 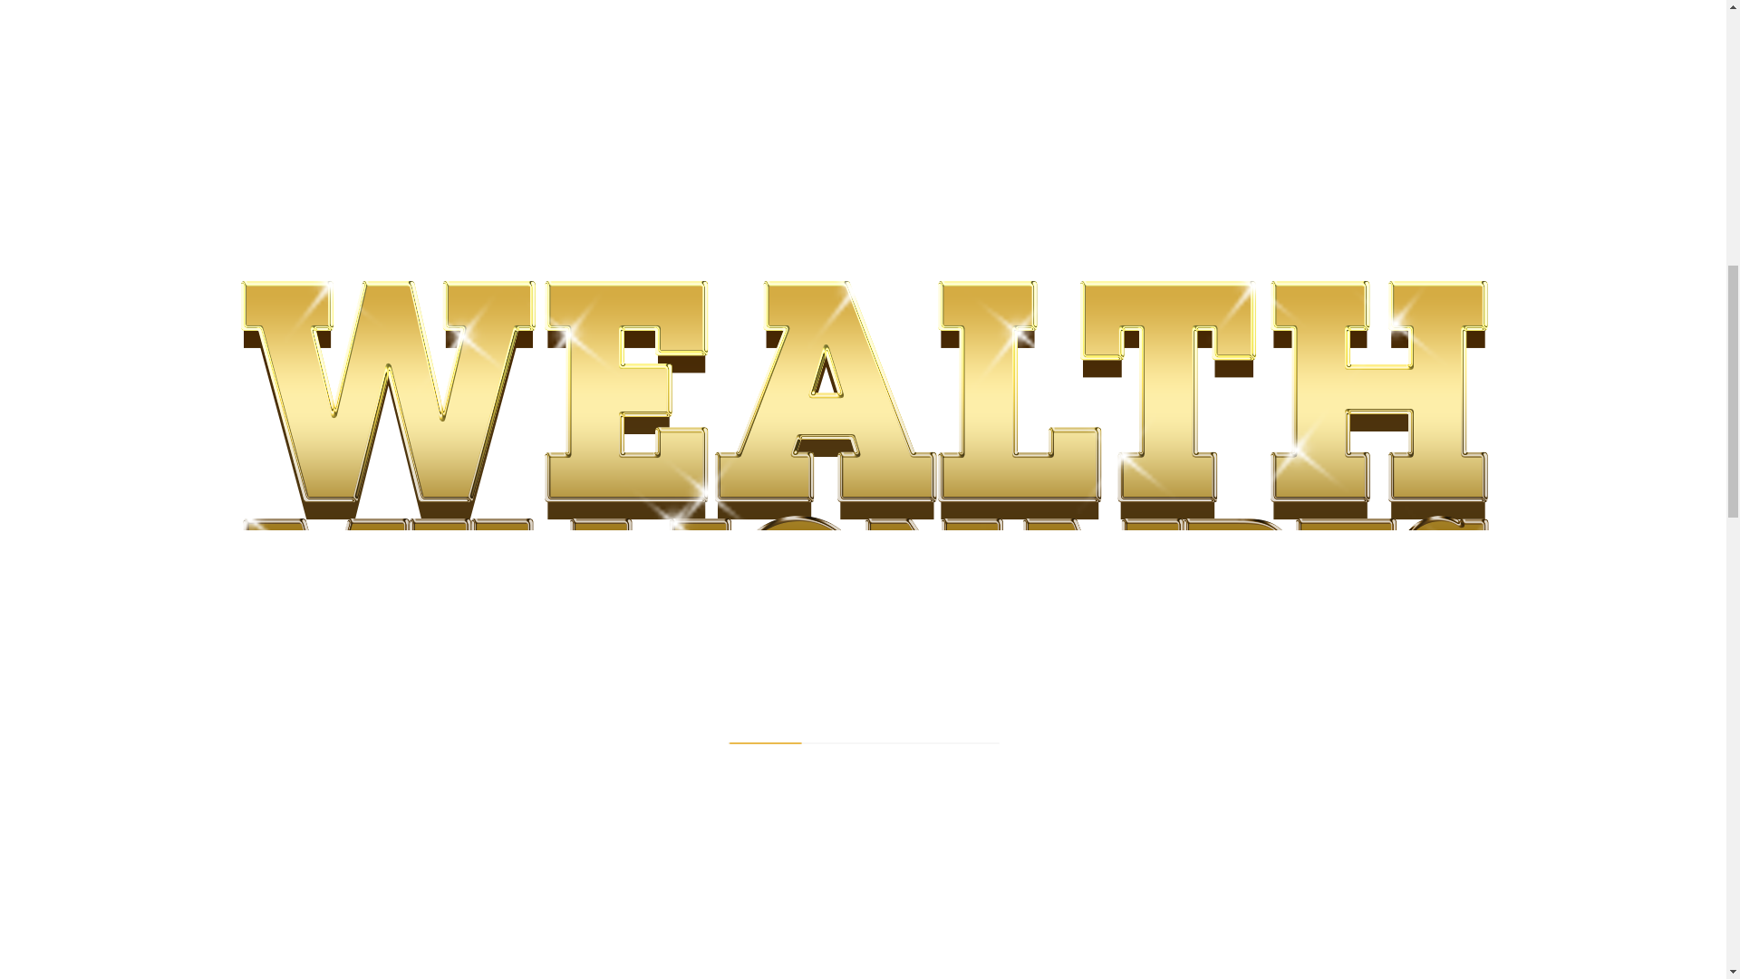 I want to click on 2 years ago, so click(x=515, y=974).